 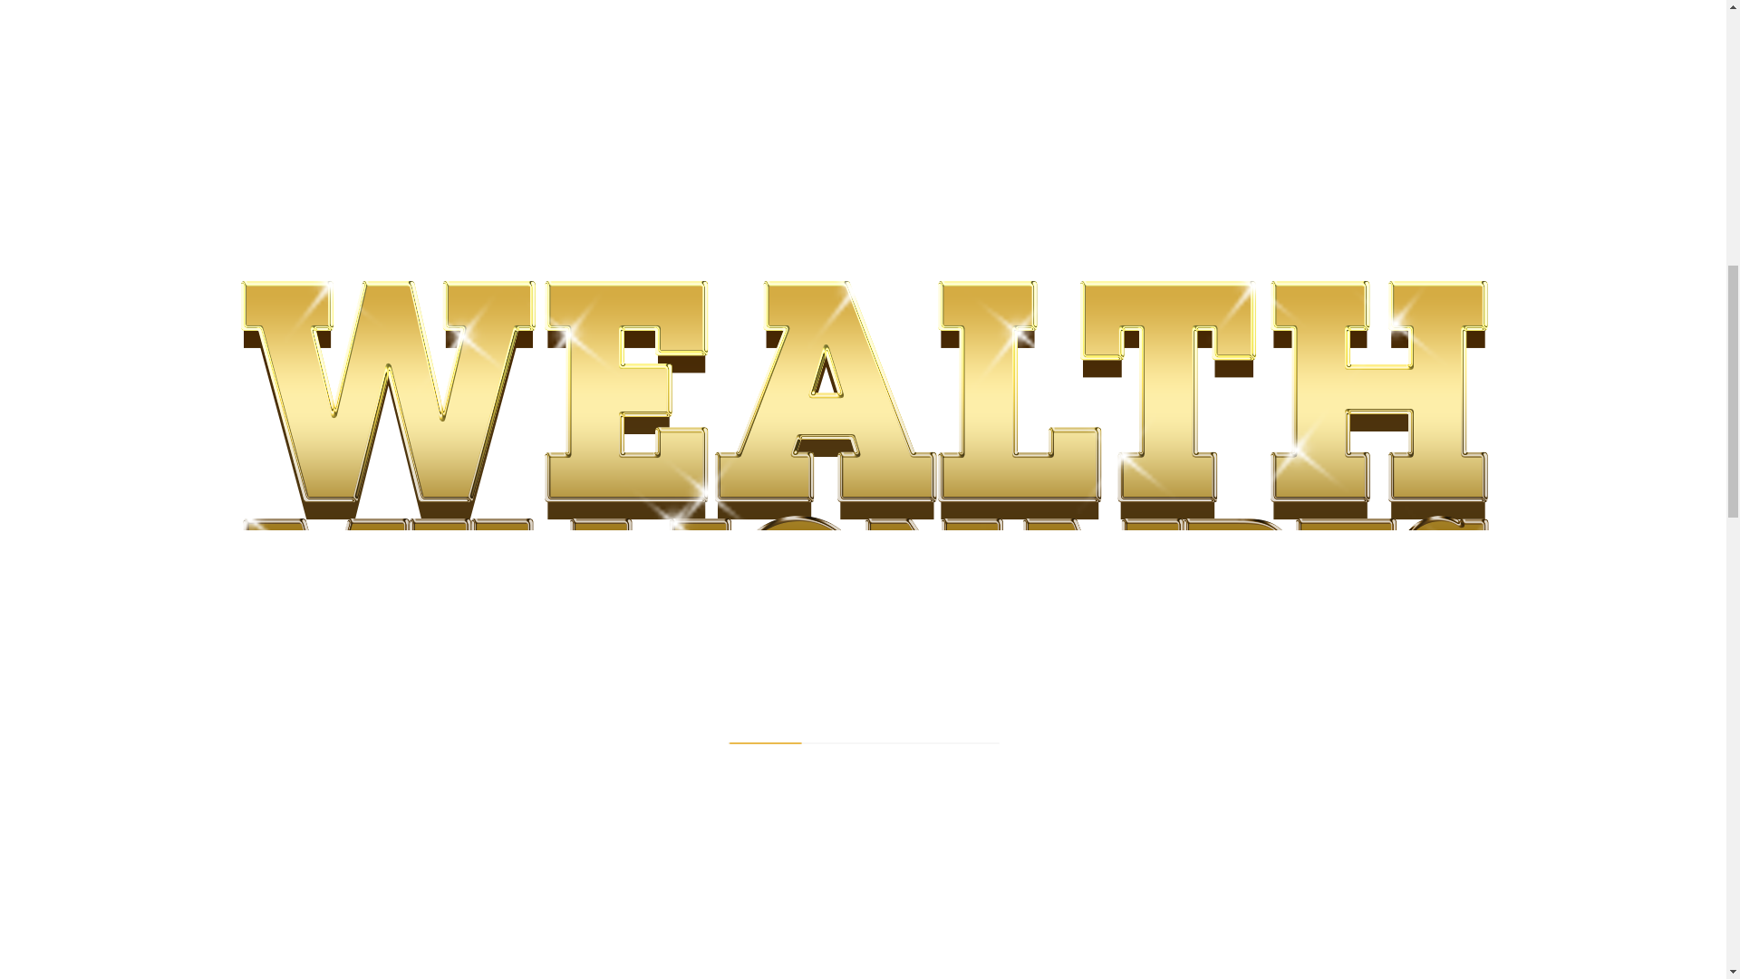 I want to click on 2 years ago, so click(x=515, y=974).